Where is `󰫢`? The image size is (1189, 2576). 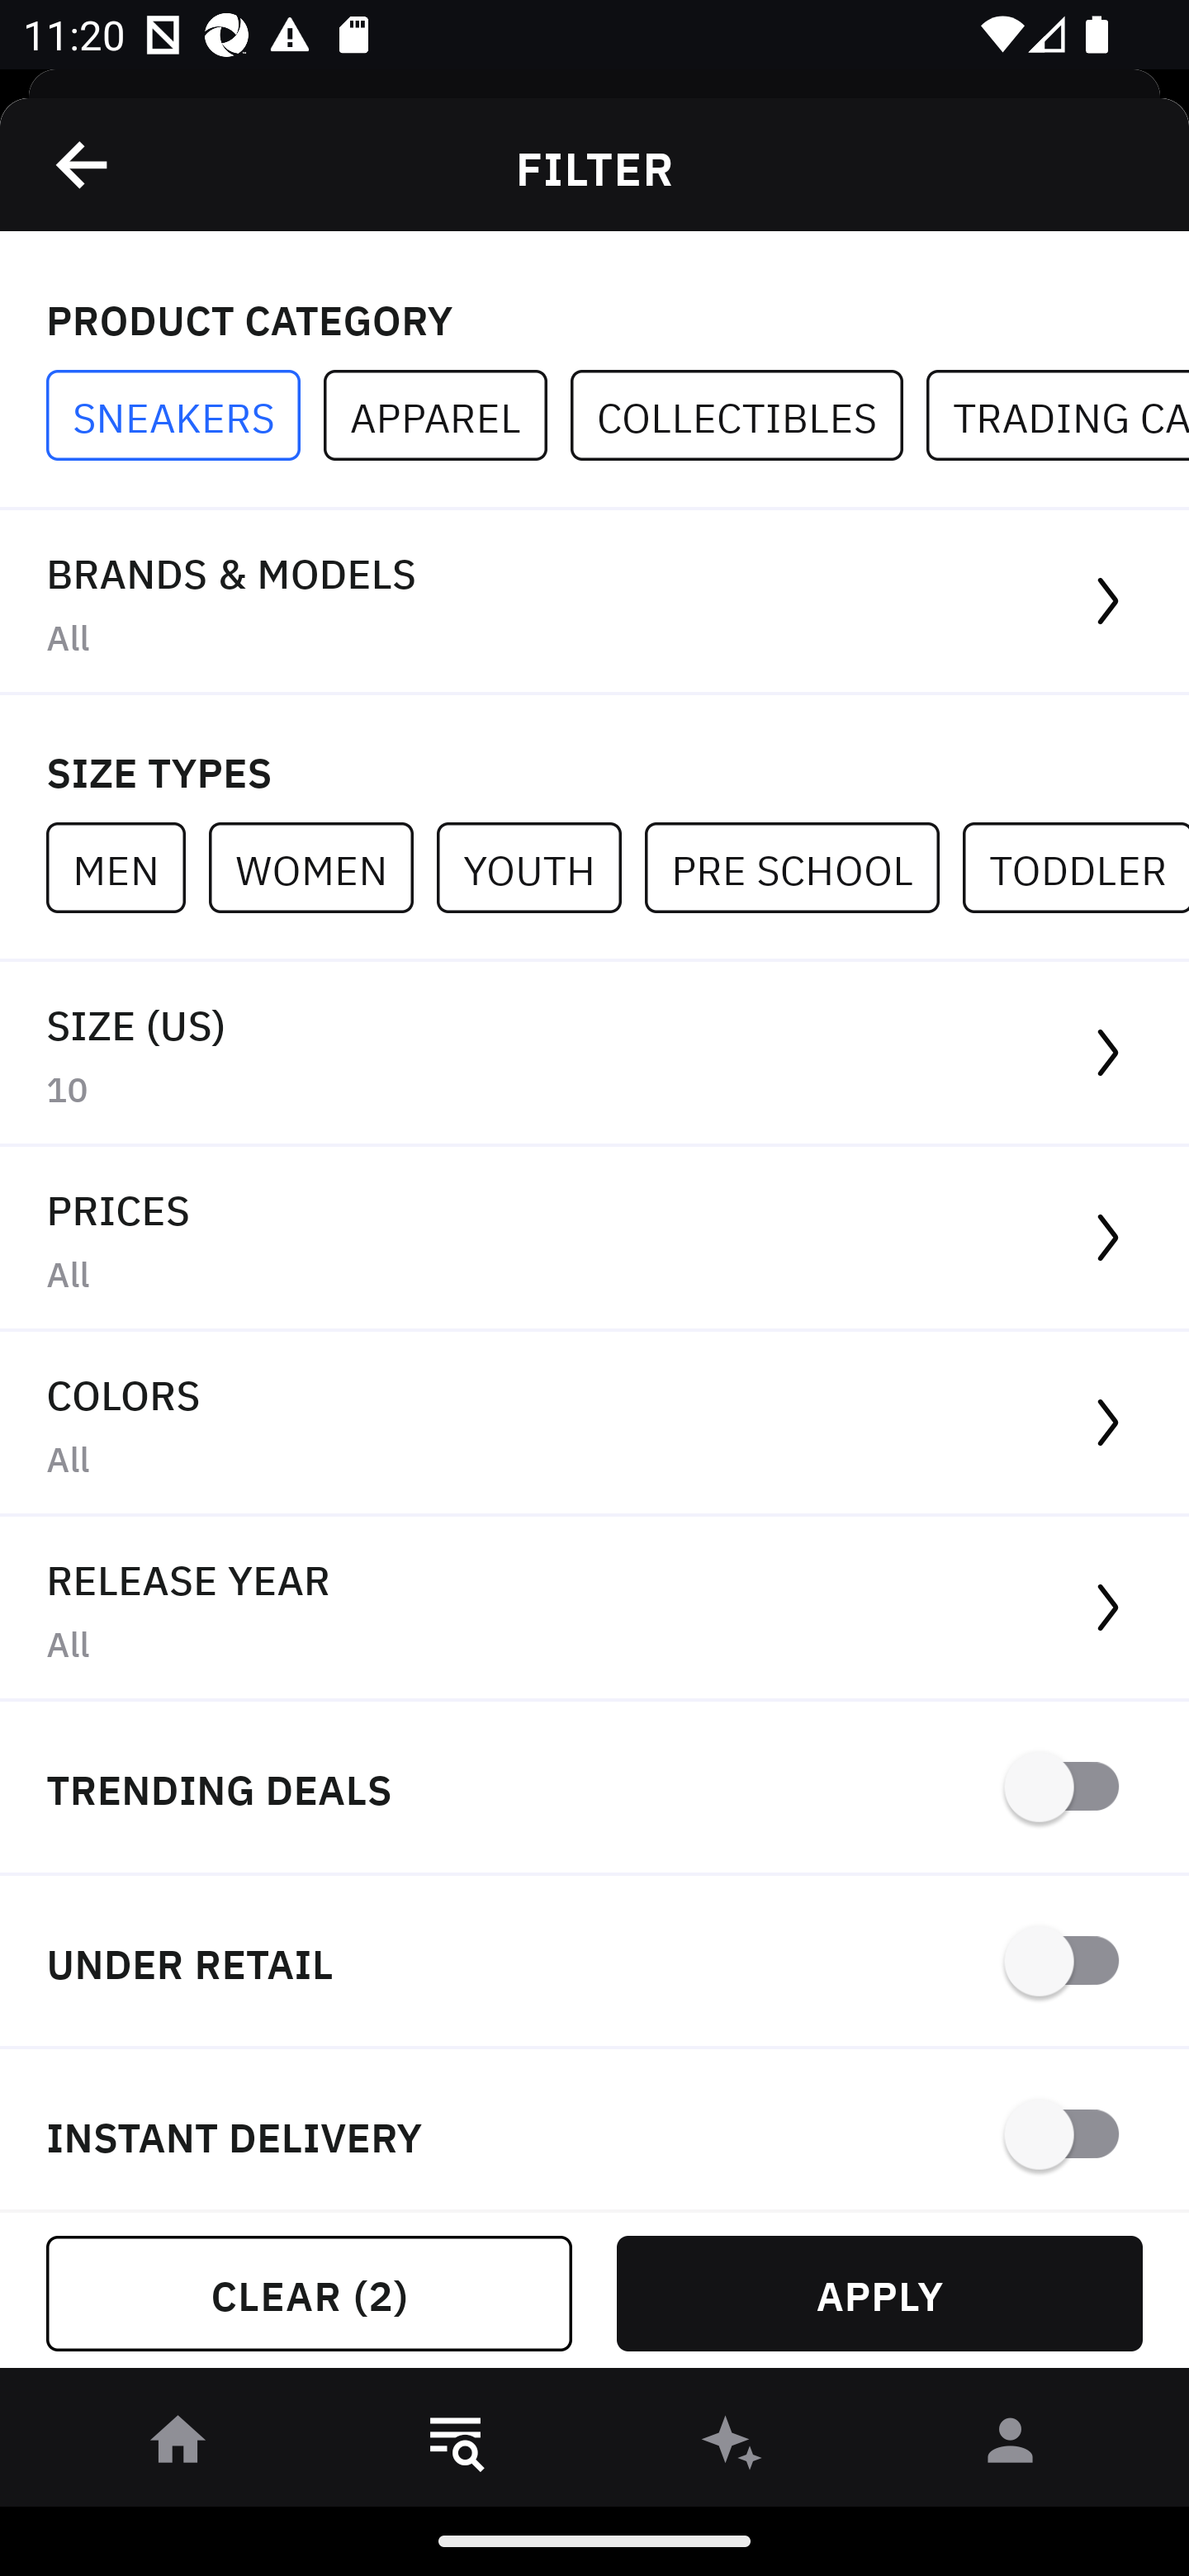 󰫢 is located at coordinates (733, 2446).